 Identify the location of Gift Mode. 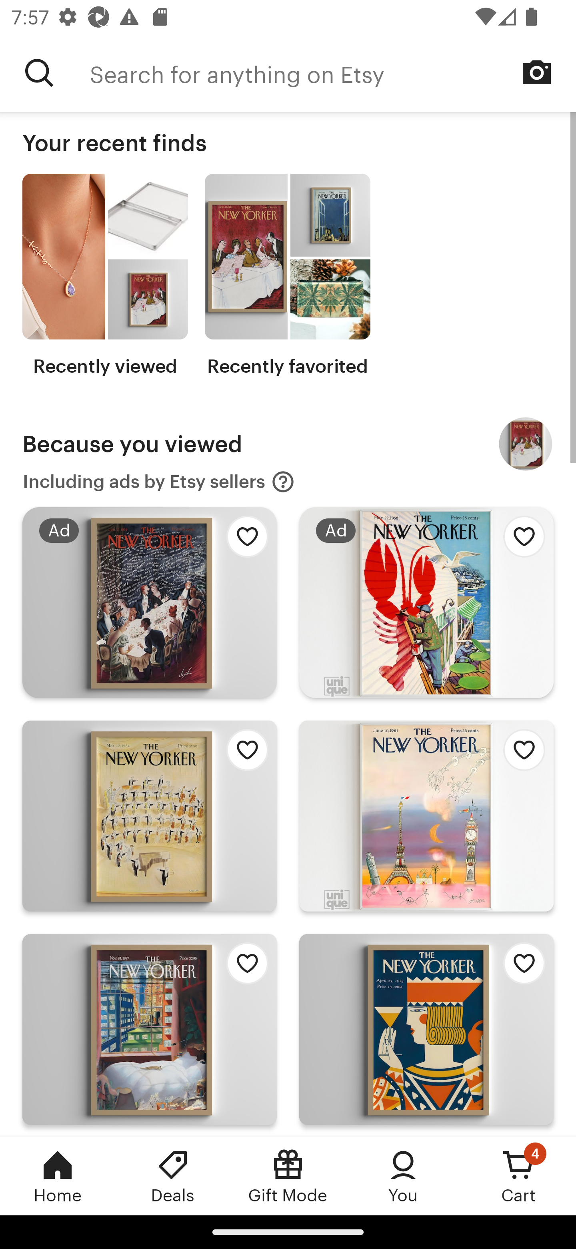
(288, 1176).